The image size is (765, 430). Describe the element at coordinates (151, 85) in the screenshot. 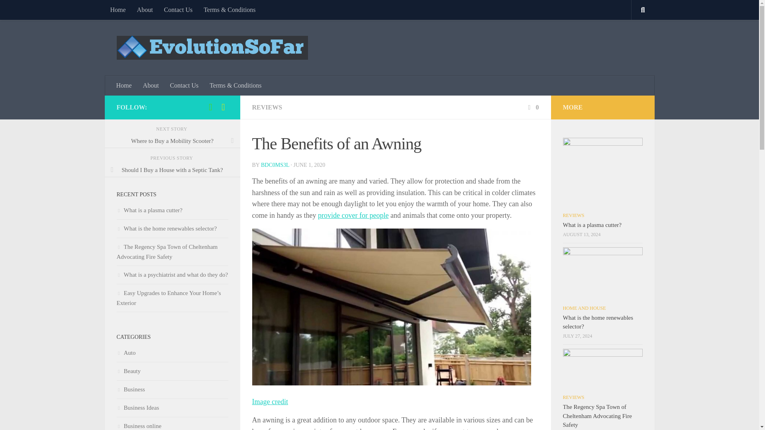

I see `About` at that location.